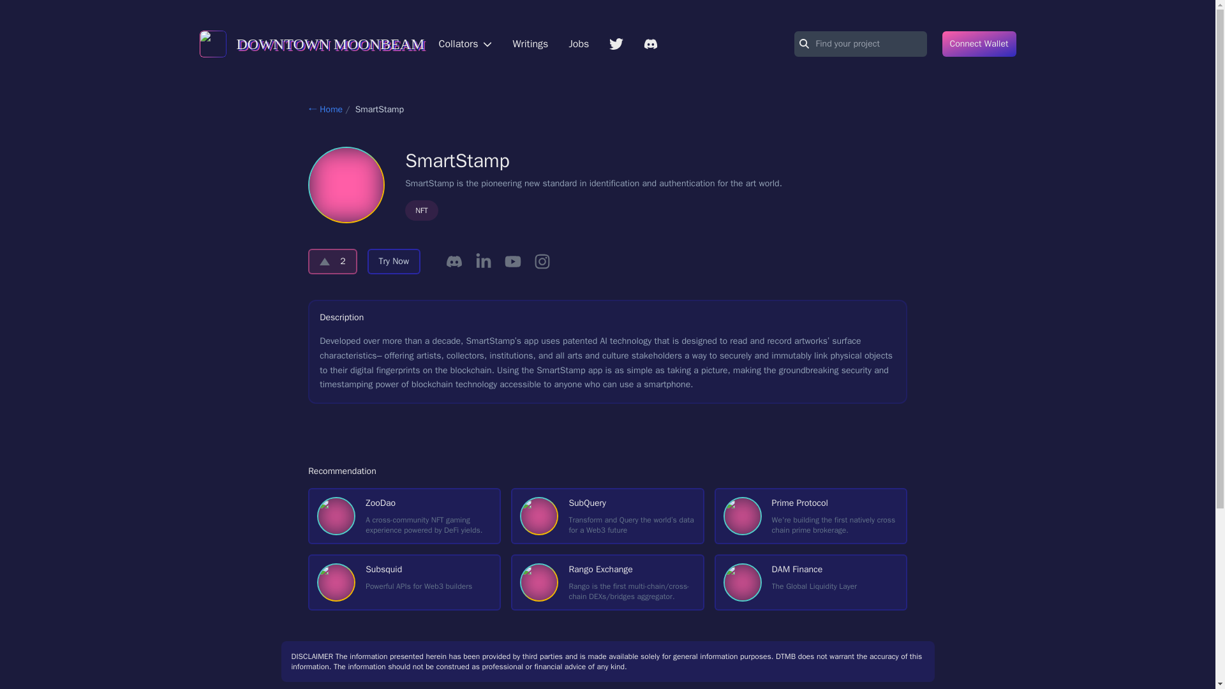 The width and height of the screenshot is (1225, 689). What do you see at coordinates (651, 43) in the screenshot?
I see `DOWNTOWN MOONBEAM's Discord` at bounding box center [651, 43].